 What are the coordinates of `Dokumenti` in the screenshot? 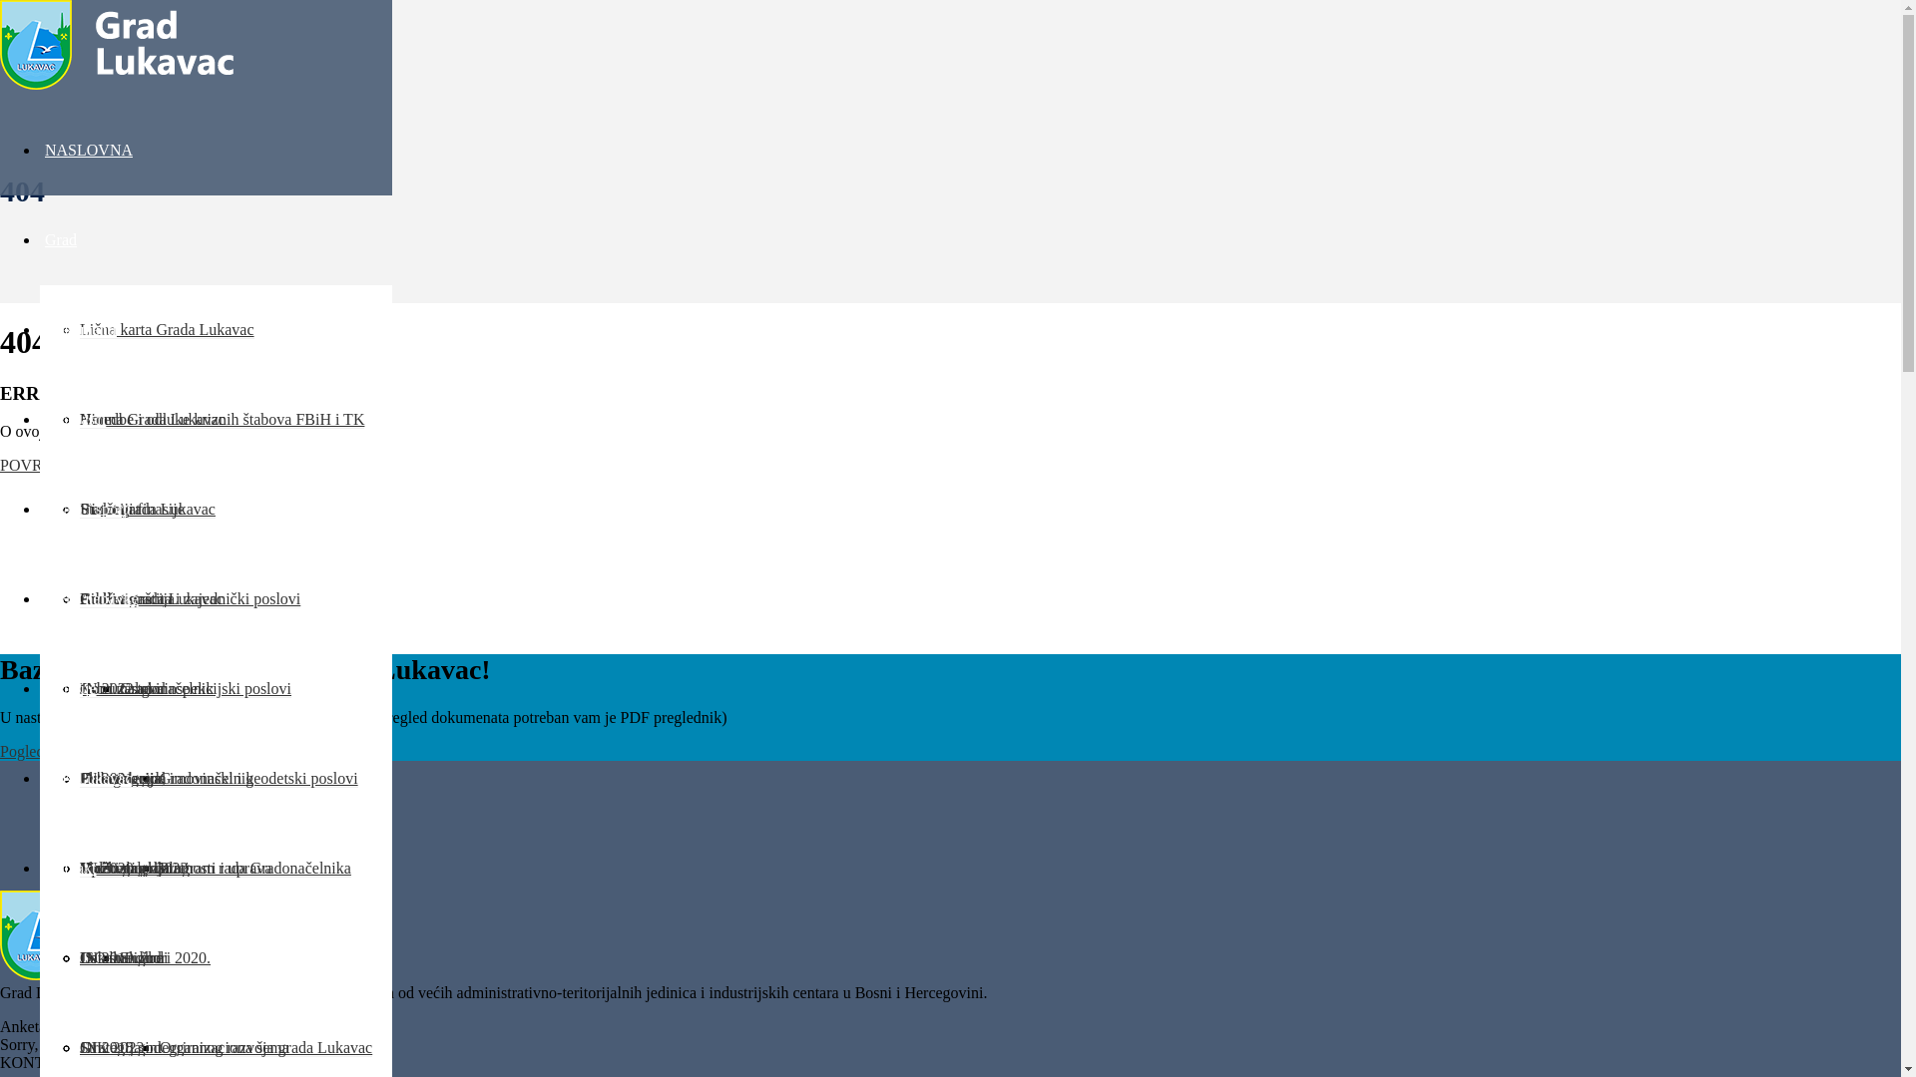 It's located at (81, 329).